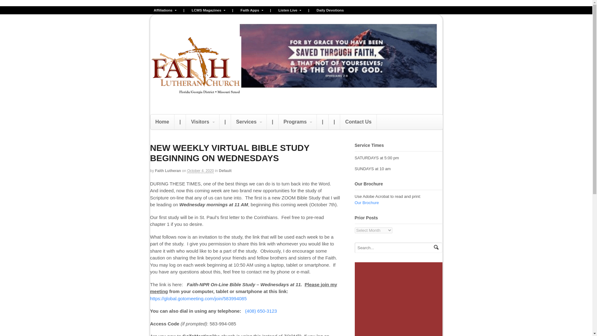 This screenshot has height=336, width=597. I want to click on Posts by Faith Lutheran, so click(168, 171).